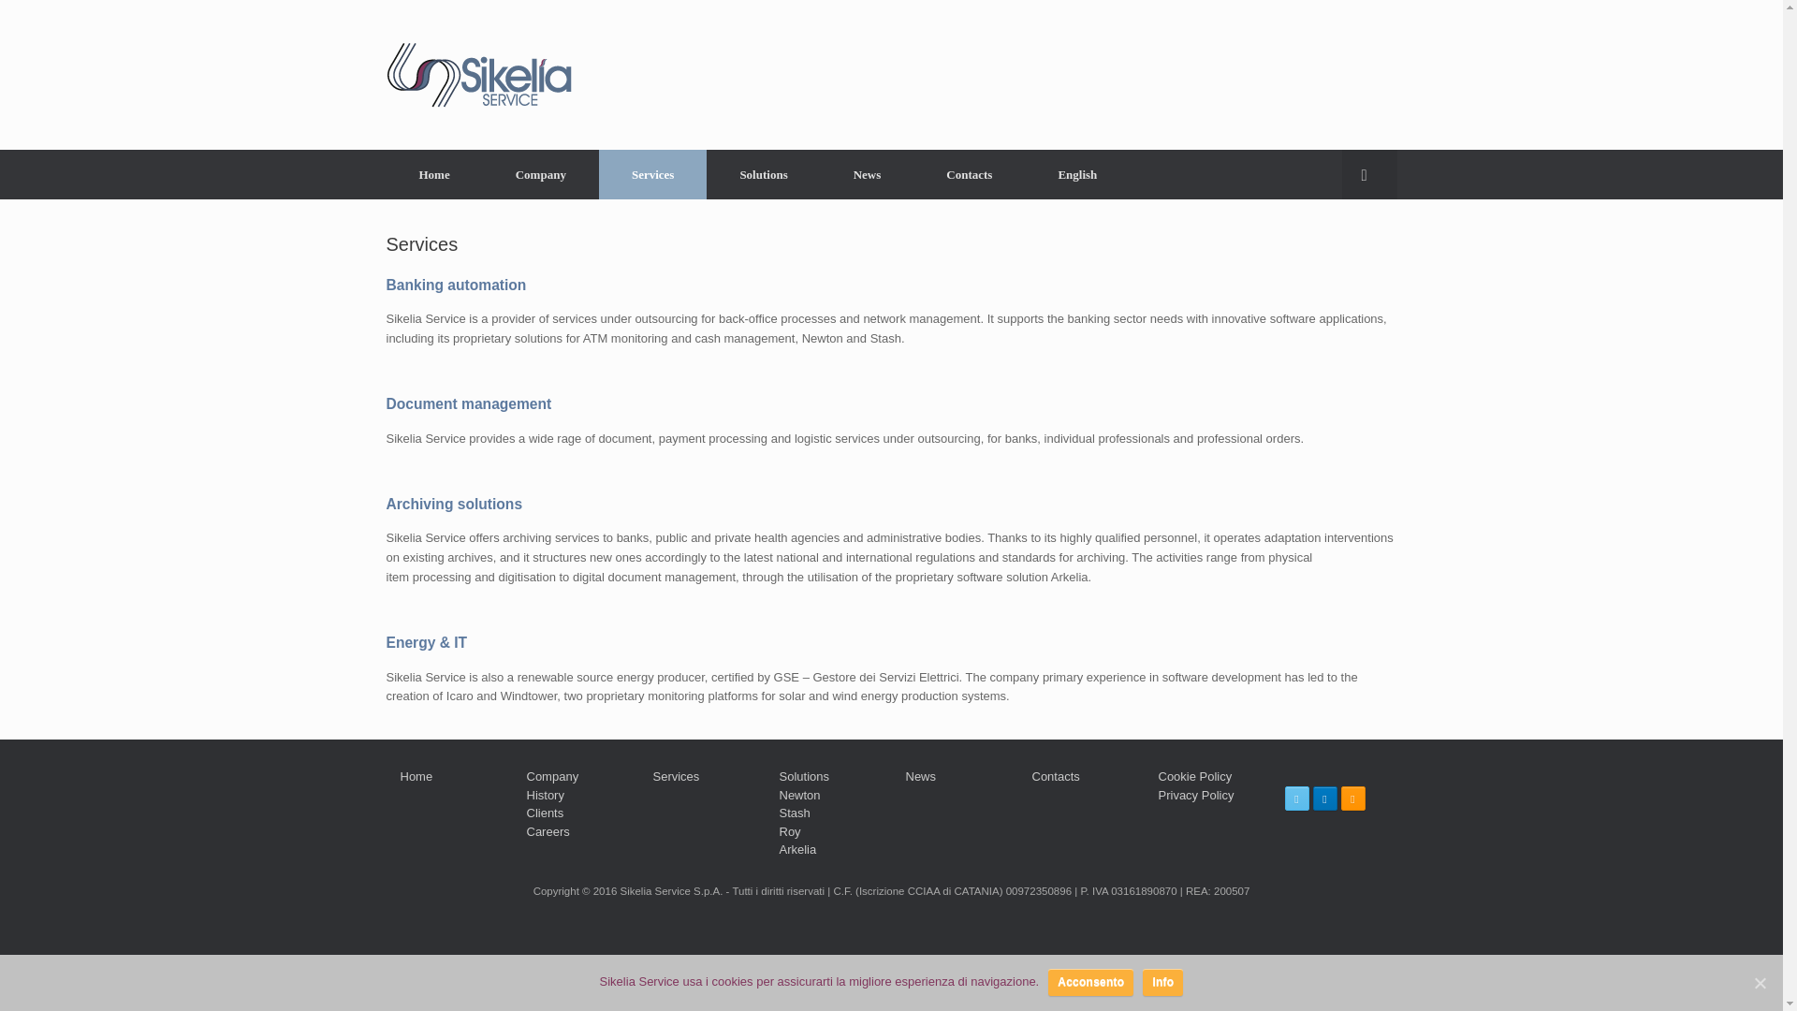 The width and height of the screenshot is (1797, 1011). What do you see at coordinates (798, 796) in the screenshot?
I see `Newton` at bounding box center [798, 796].